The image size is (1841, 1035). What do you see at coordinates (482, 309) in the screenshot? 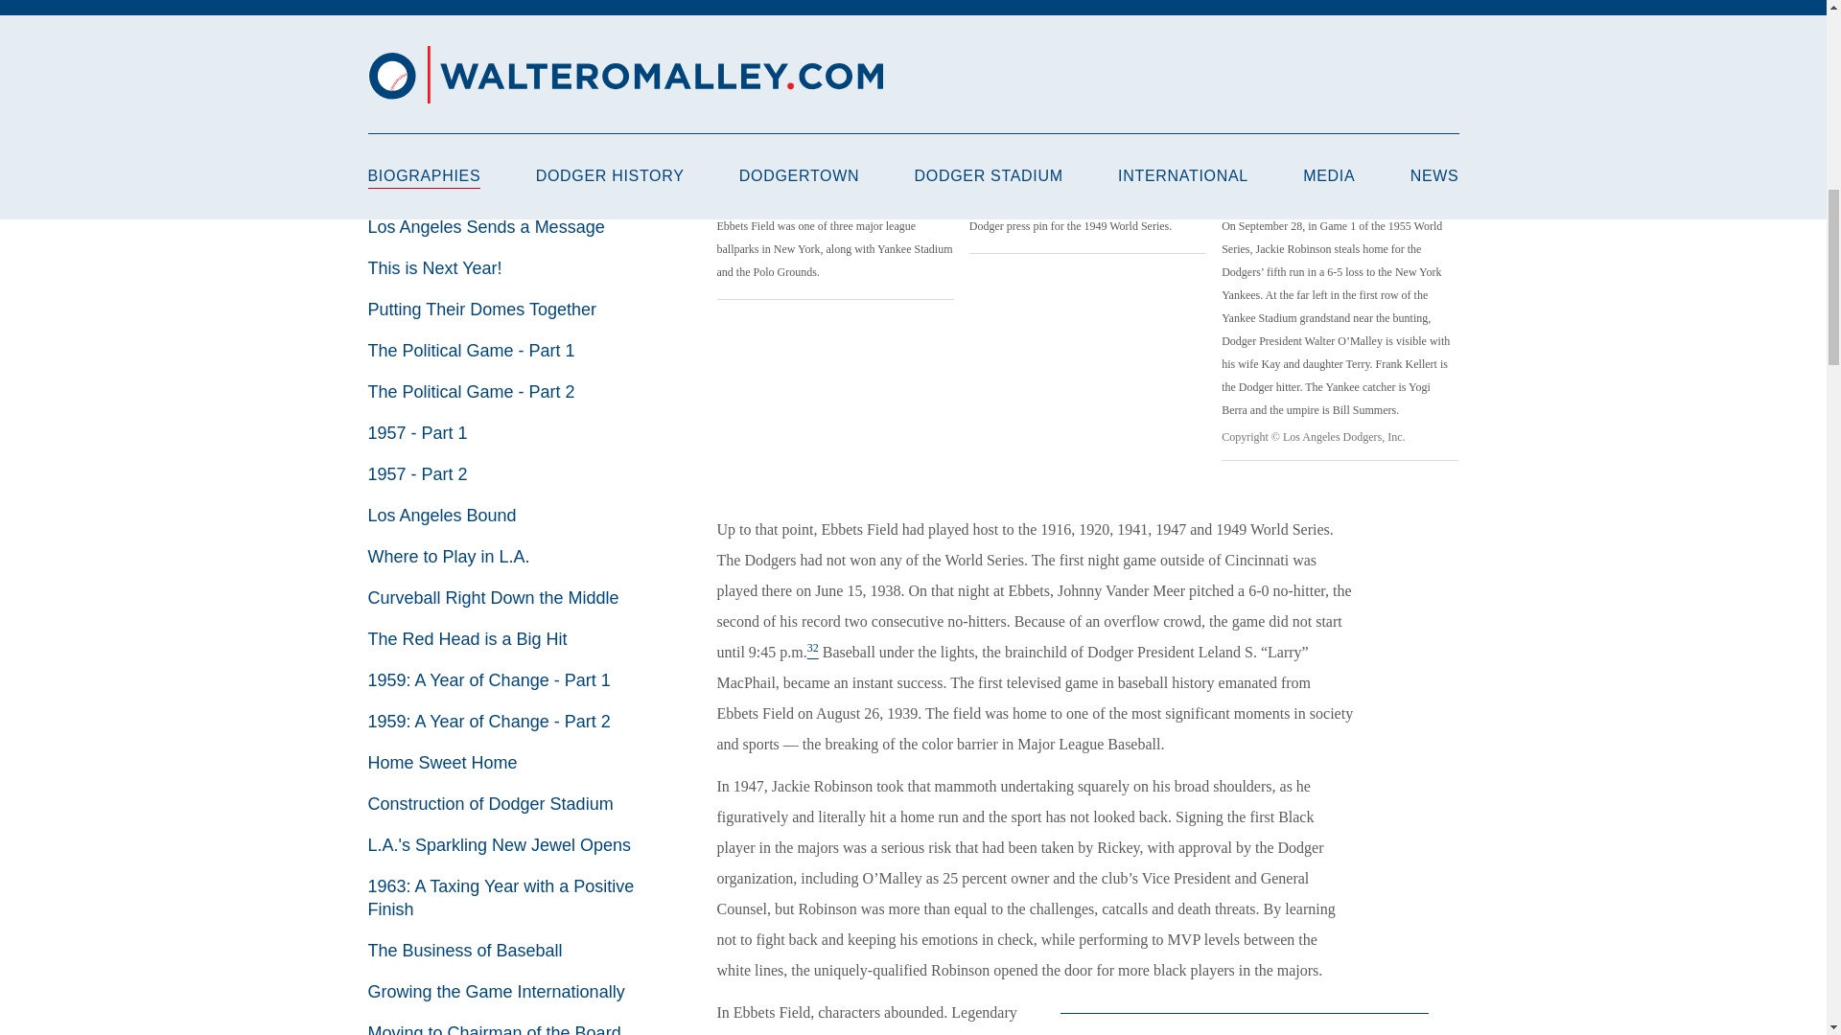
I see `Putting Their Domes Together` at bounding box center [482, 309].